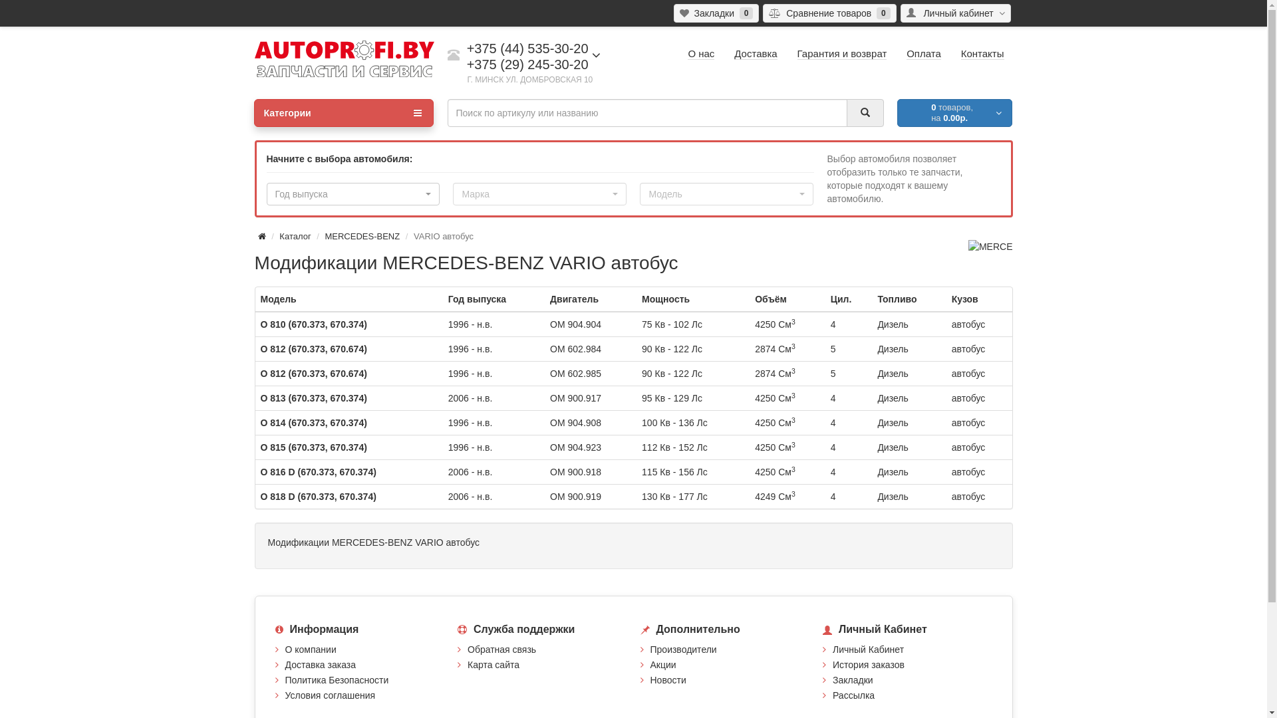 This screenshot has height=718, width=1277. I want to click on O 812 (670.373, 670.674), so click(314, 349).